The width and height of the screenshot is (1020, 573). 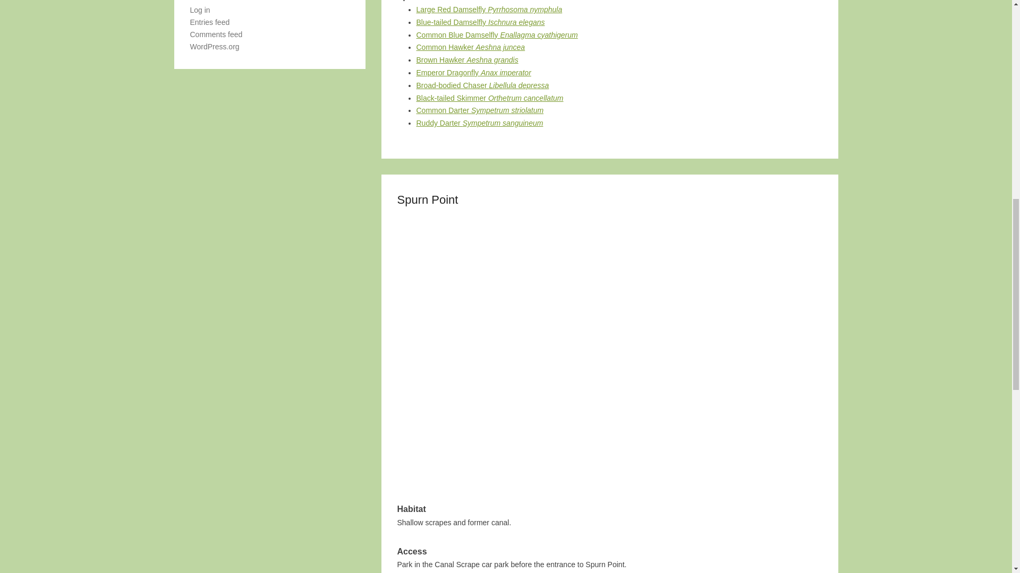 I want to click on Broad-bodied Chaser Libellula depressa, so click(x=482, y=85).